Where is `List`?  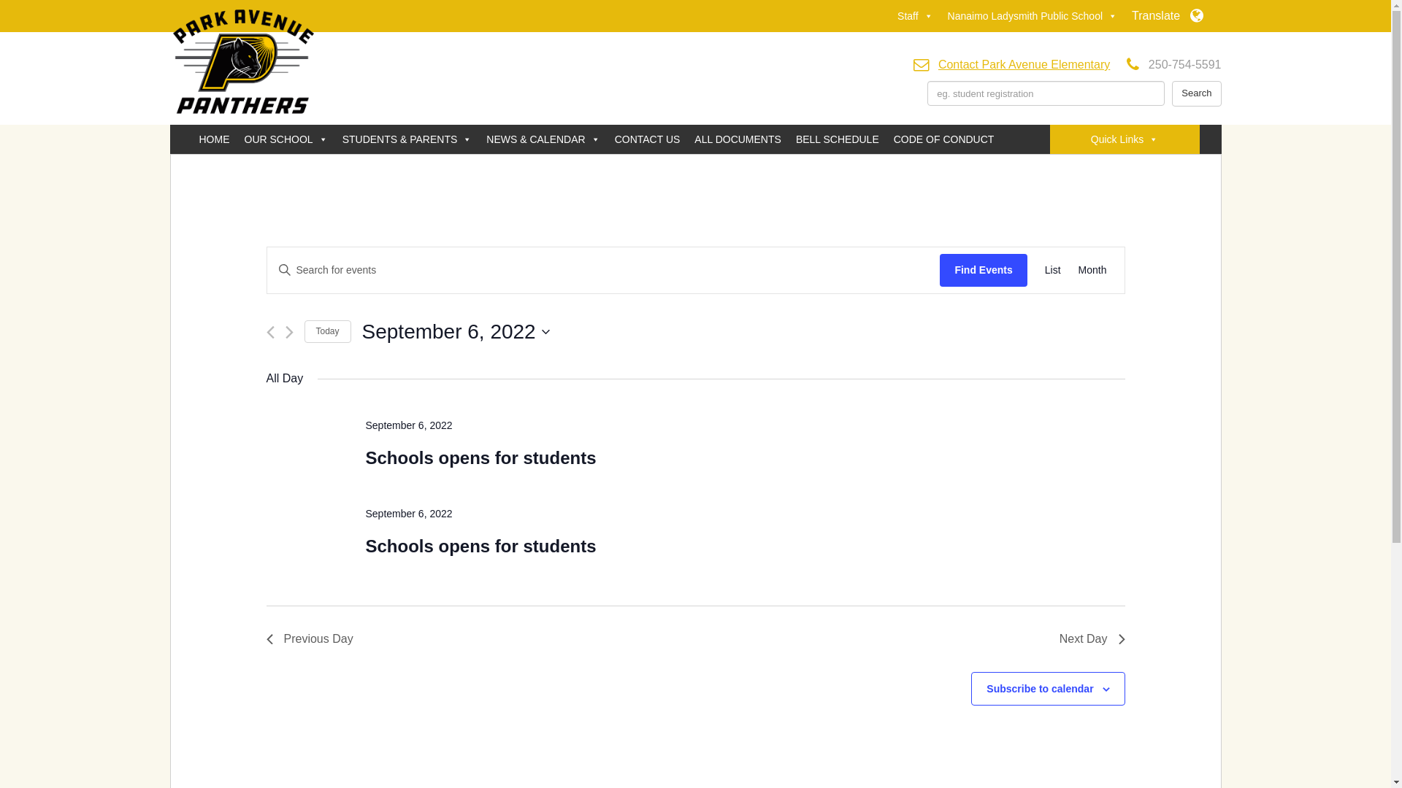 List is located at coordinates (1053, 270).